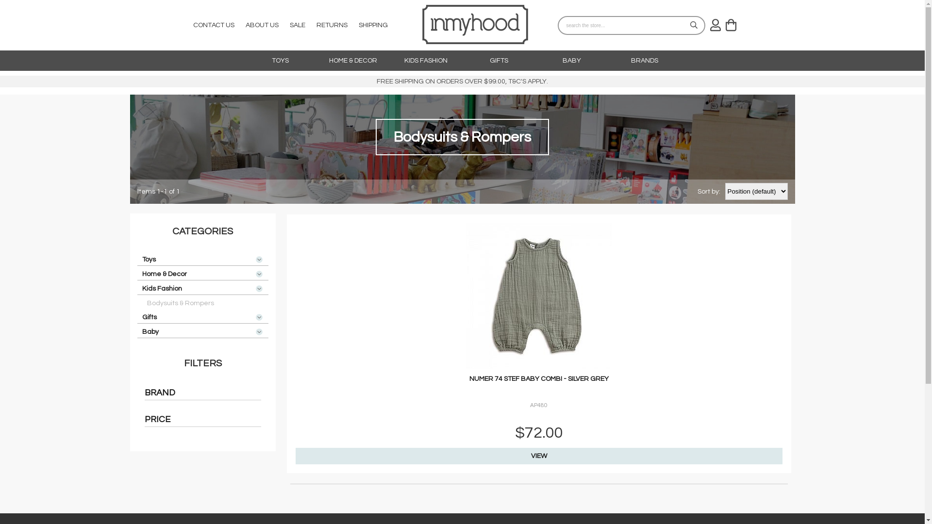 Image resolution: width=932 pixels, height=524 pixels. Describe the element at coordinates (262, 25) in the screenshot. I see `ABOUT US` at that location.